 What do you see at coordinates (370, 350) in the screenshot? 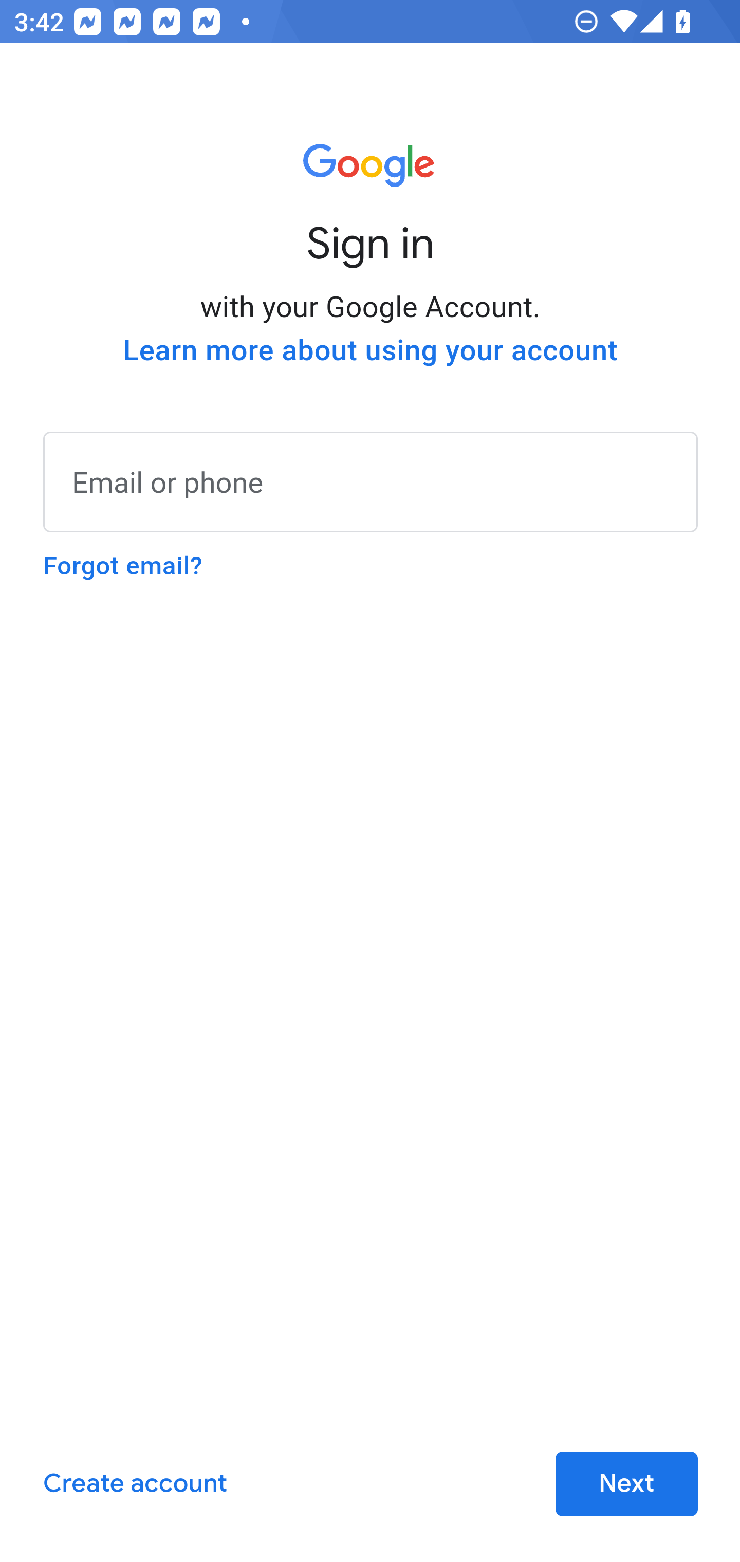
I see `Learn more about using your account` at bounding box center [370, 350].